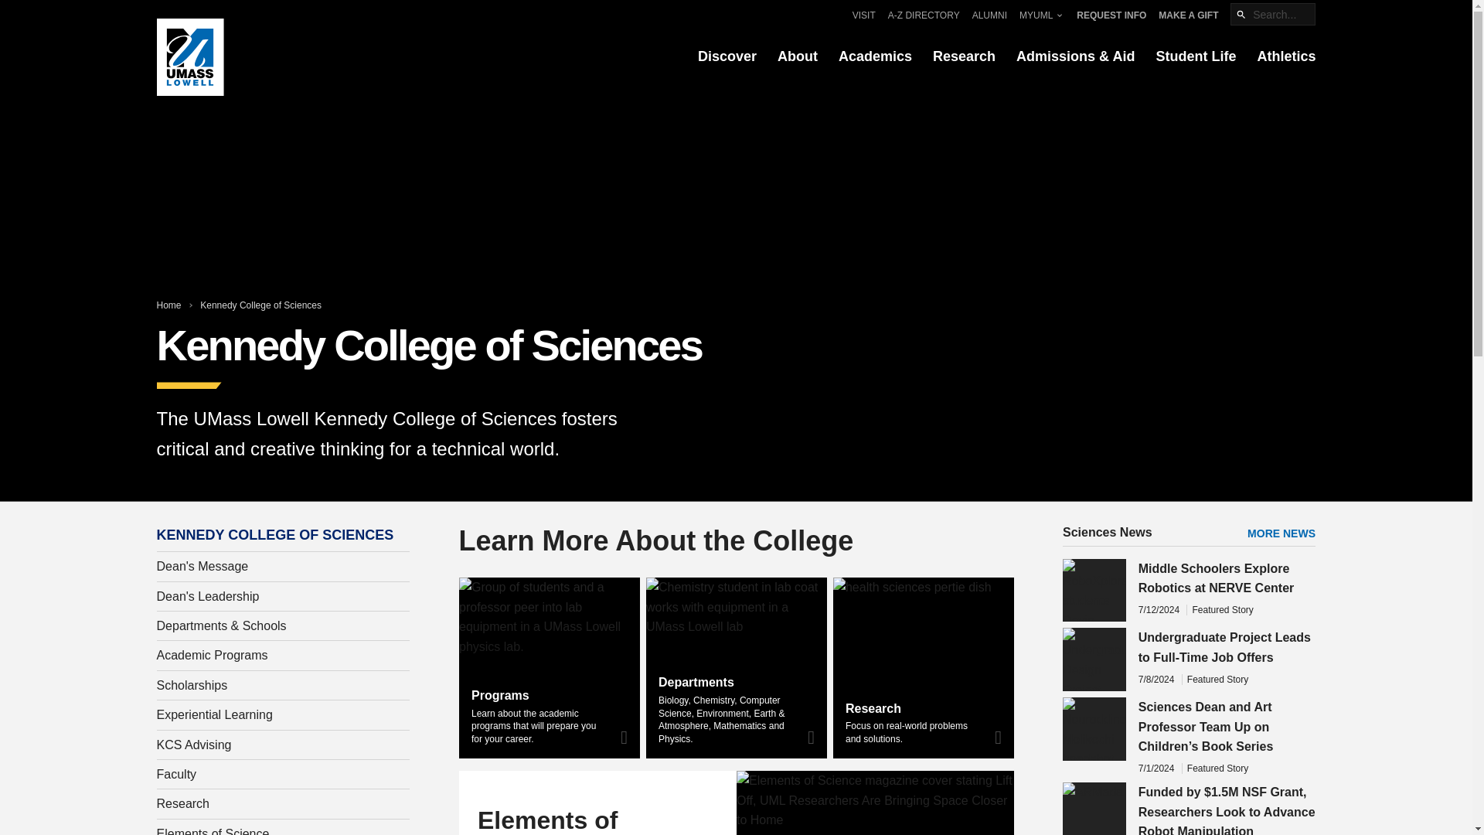 The height and width of the screenshot is (835, 1484). Describe the element at coordinates (924, 15) in the screenshot. I see `A-Z Directory` at that location.